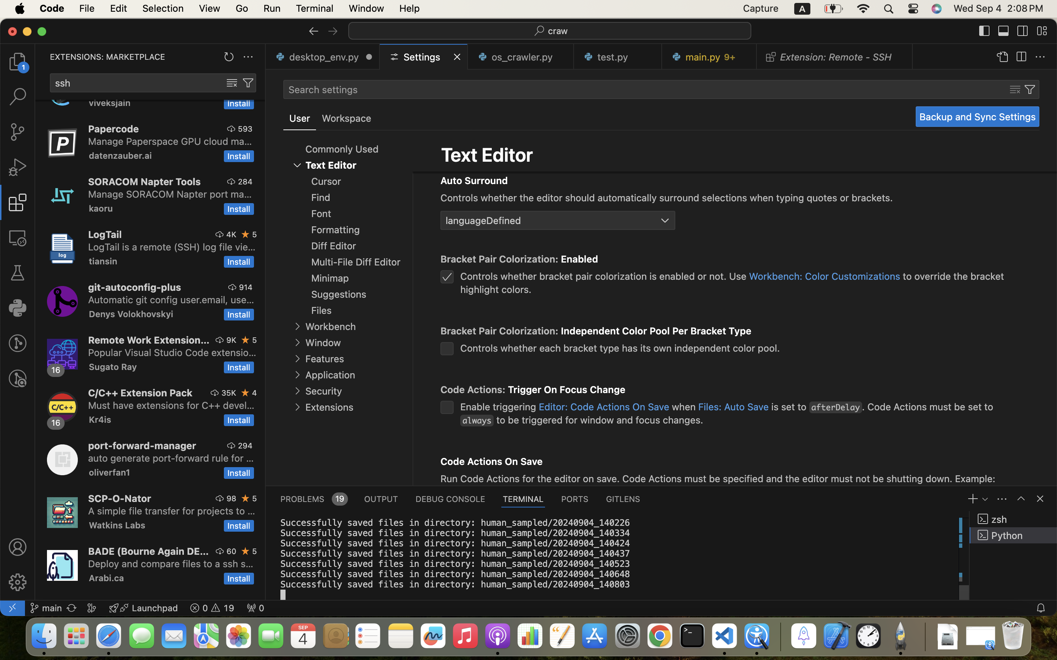 This screenshot has width=1057, height=660. What do you see at coordinates (1023, 31) in the screenshot?
I see `` at bounding box center [1023, 31].